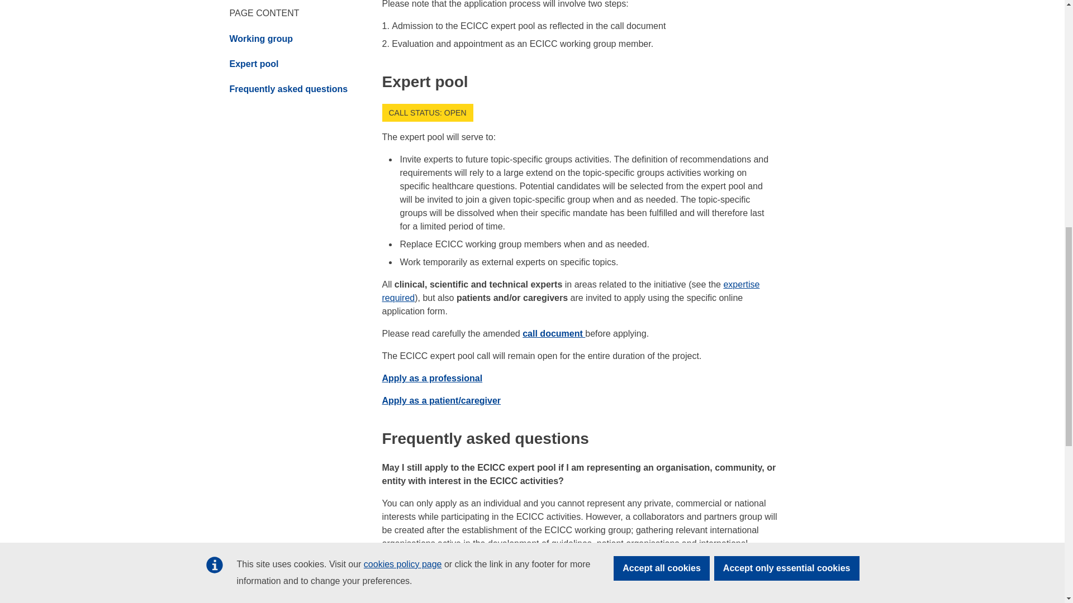 The image size is (1073, 603). Describe the element at coordinates (553, 333) in the screenshot. I see `call document` at that location.